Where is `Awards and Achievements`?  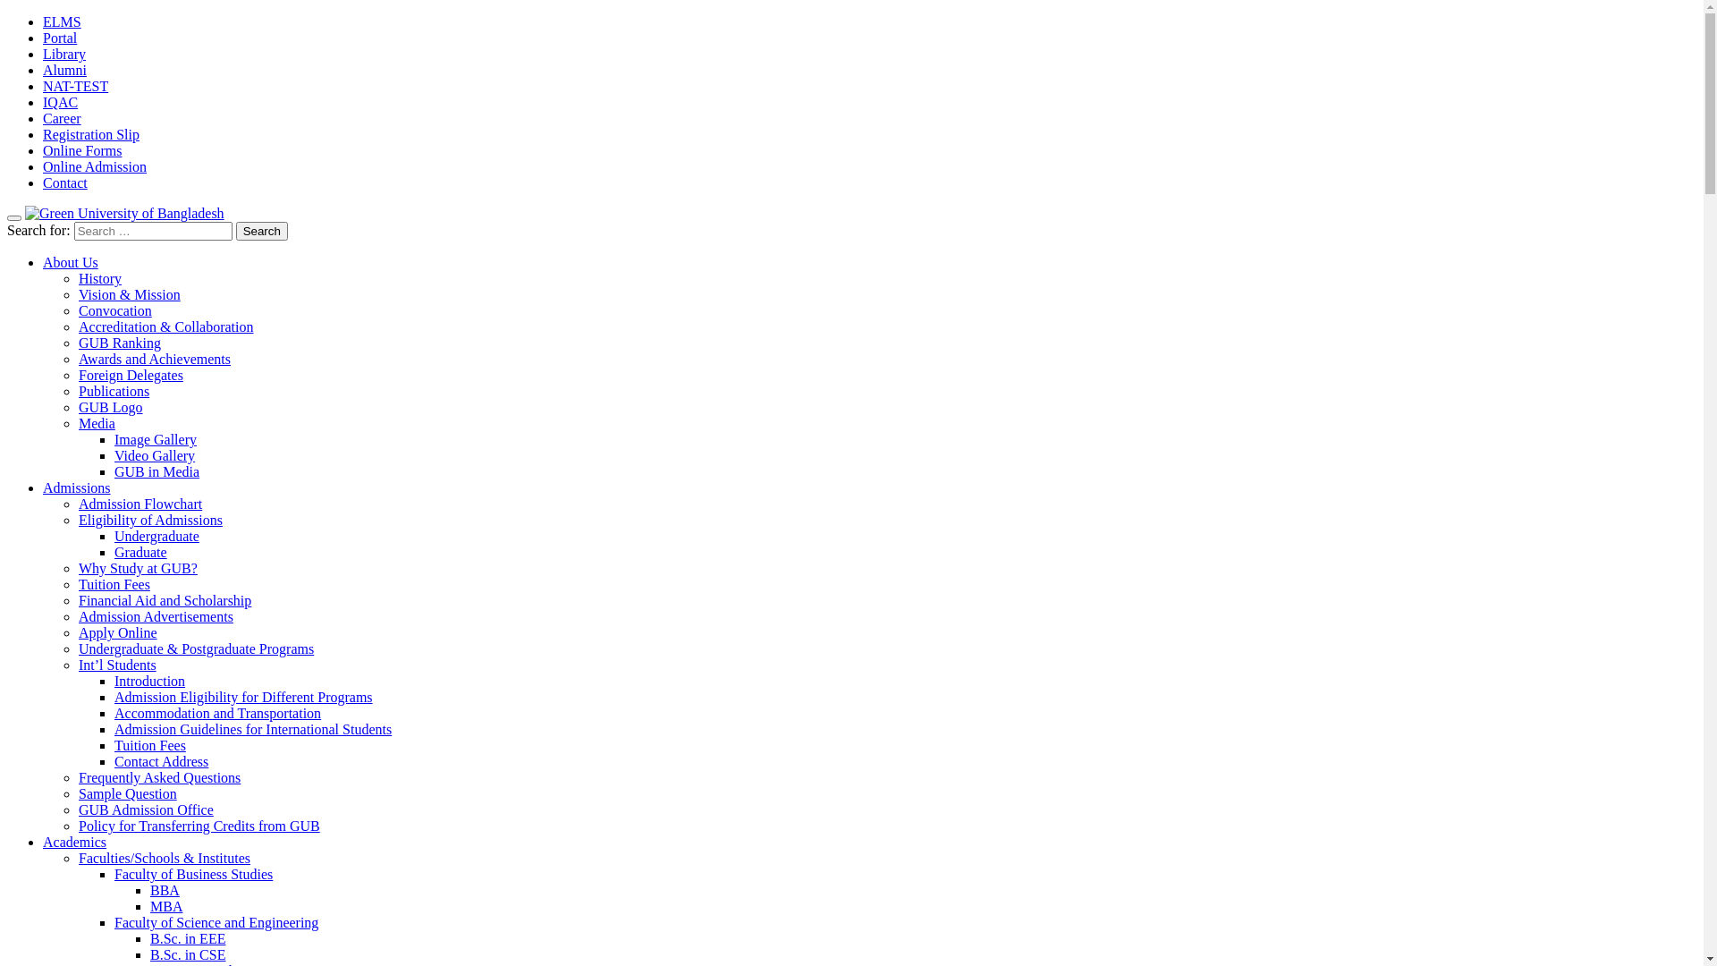 Awards and Achievements is located at coordinates (155, 360).